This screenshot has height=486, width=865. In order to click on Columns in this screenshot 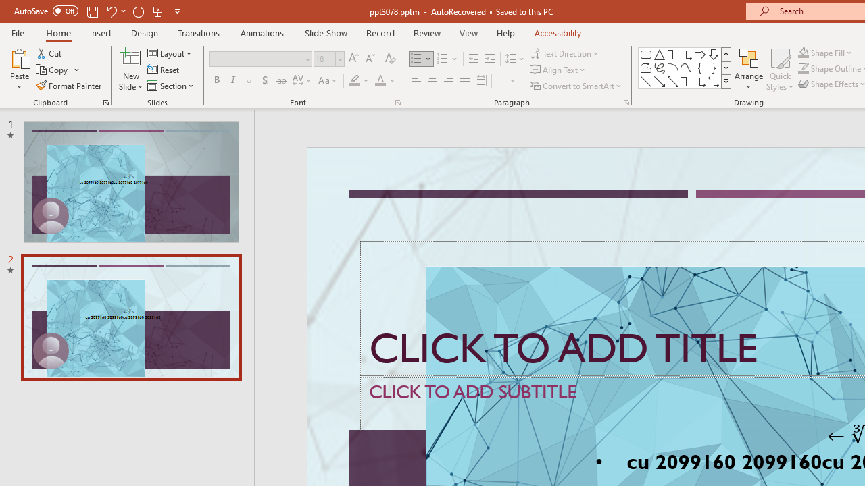, I will do `click(507, 81)`.